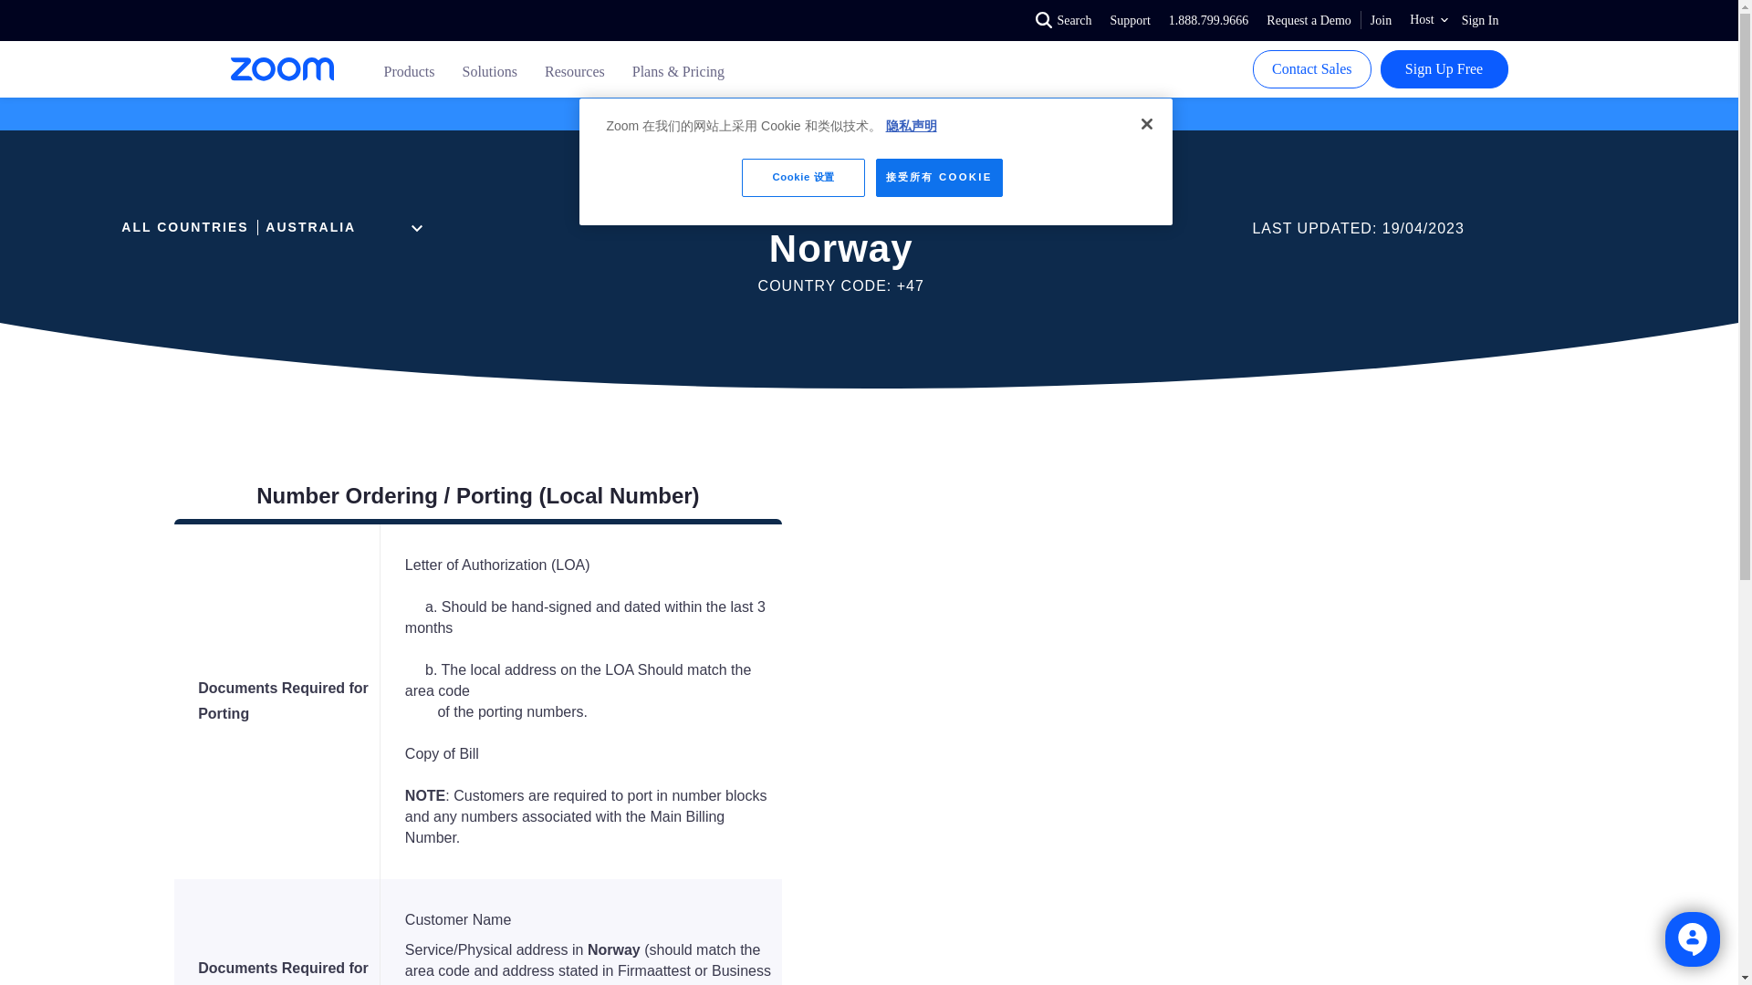 This screenshot has height=985, width=1752. Describe the element at coordinates (1693, 939) in the screenshot. I see `Chat with bot` at that location.